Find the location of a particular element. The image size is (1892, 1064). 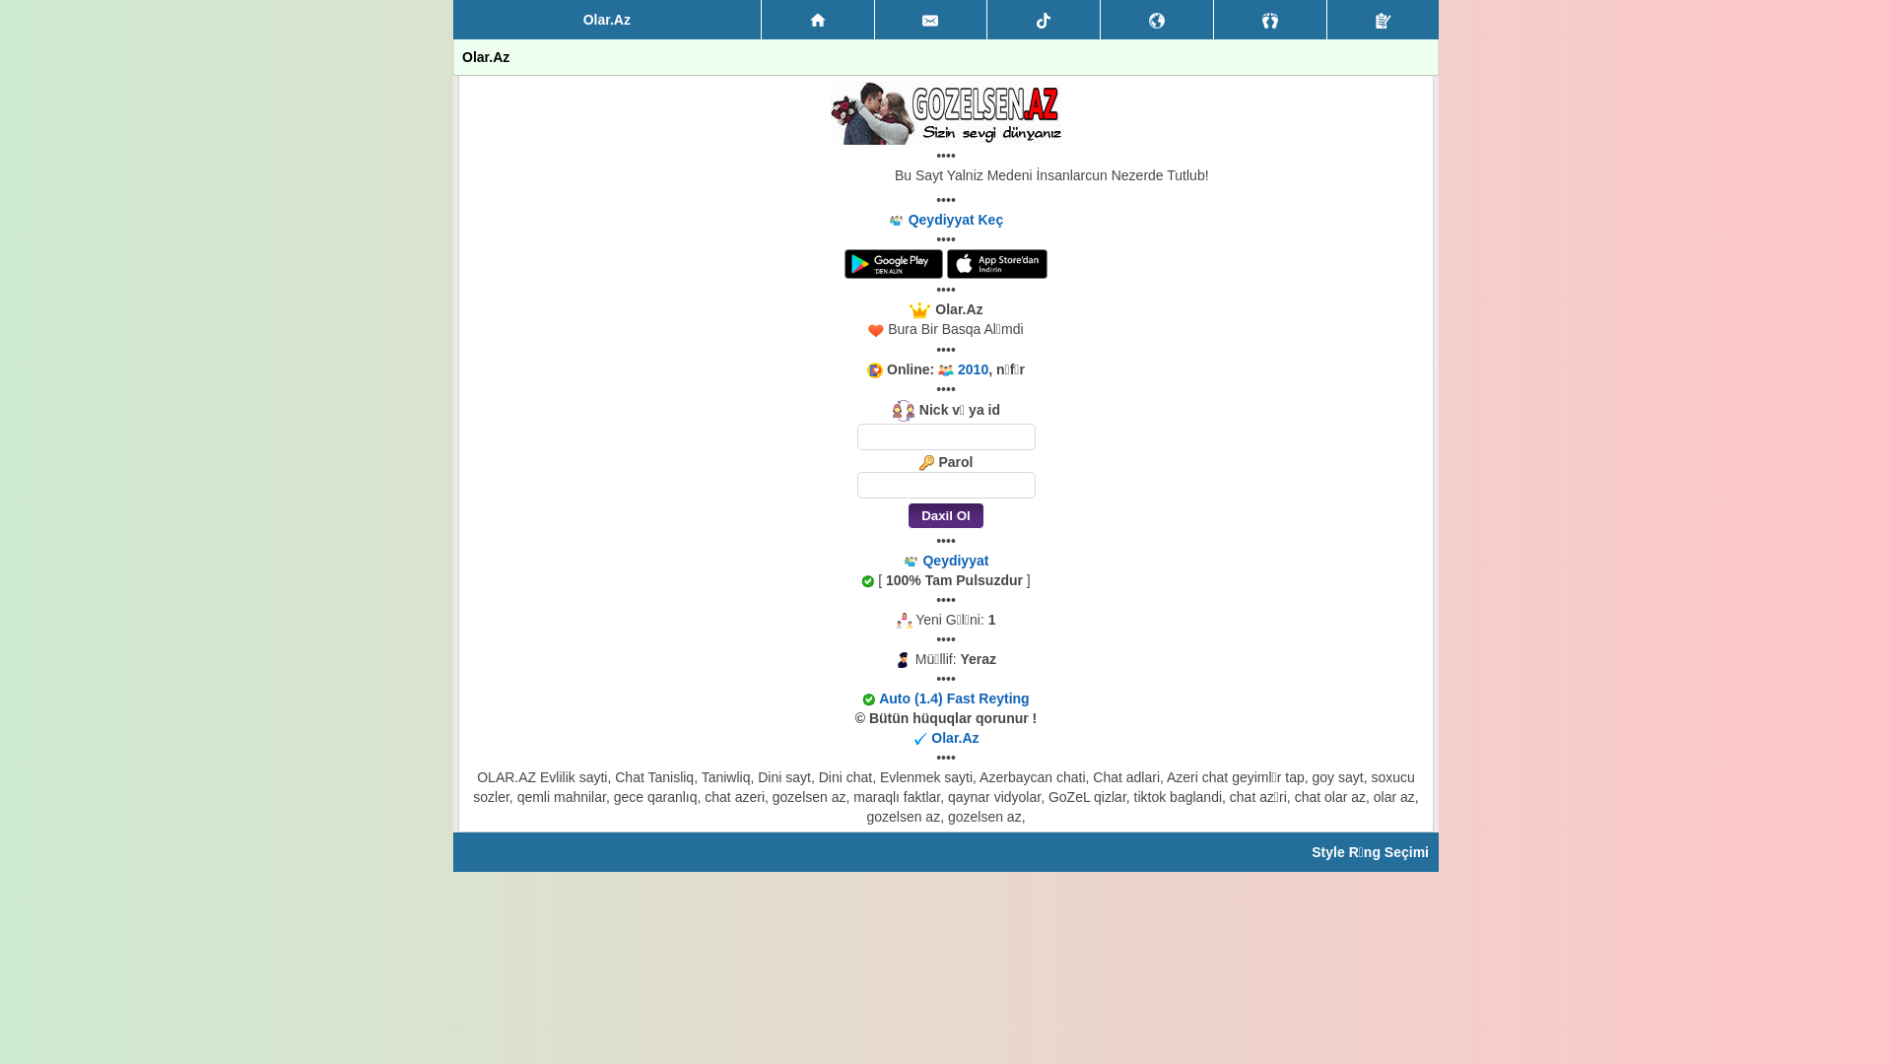

Parol is located at coordinates (946, 485).